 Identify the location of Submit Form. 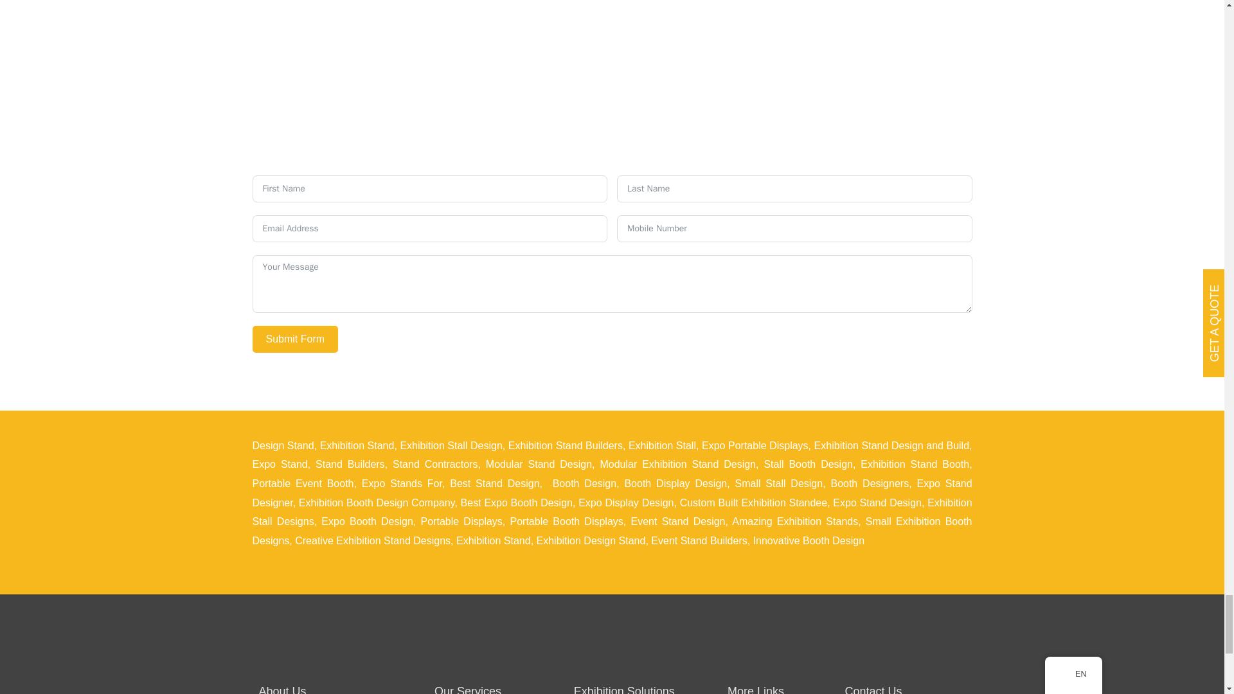
(294, 339).